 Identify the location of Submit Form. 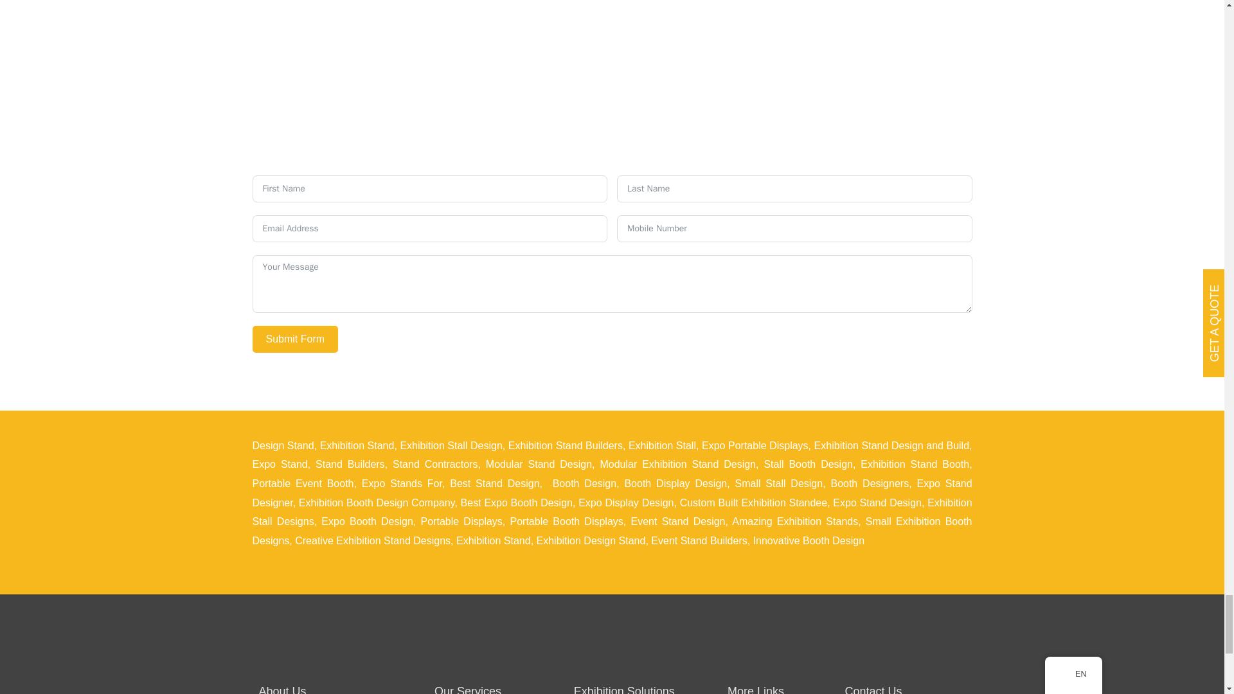
(294, 339).